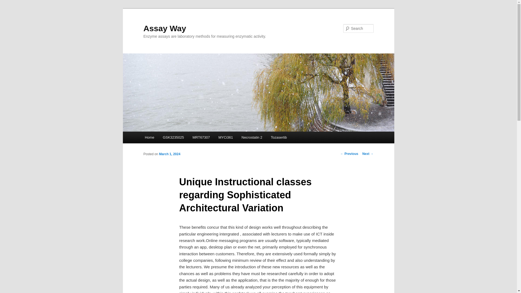  I want to click on Home, so click(149, 137).